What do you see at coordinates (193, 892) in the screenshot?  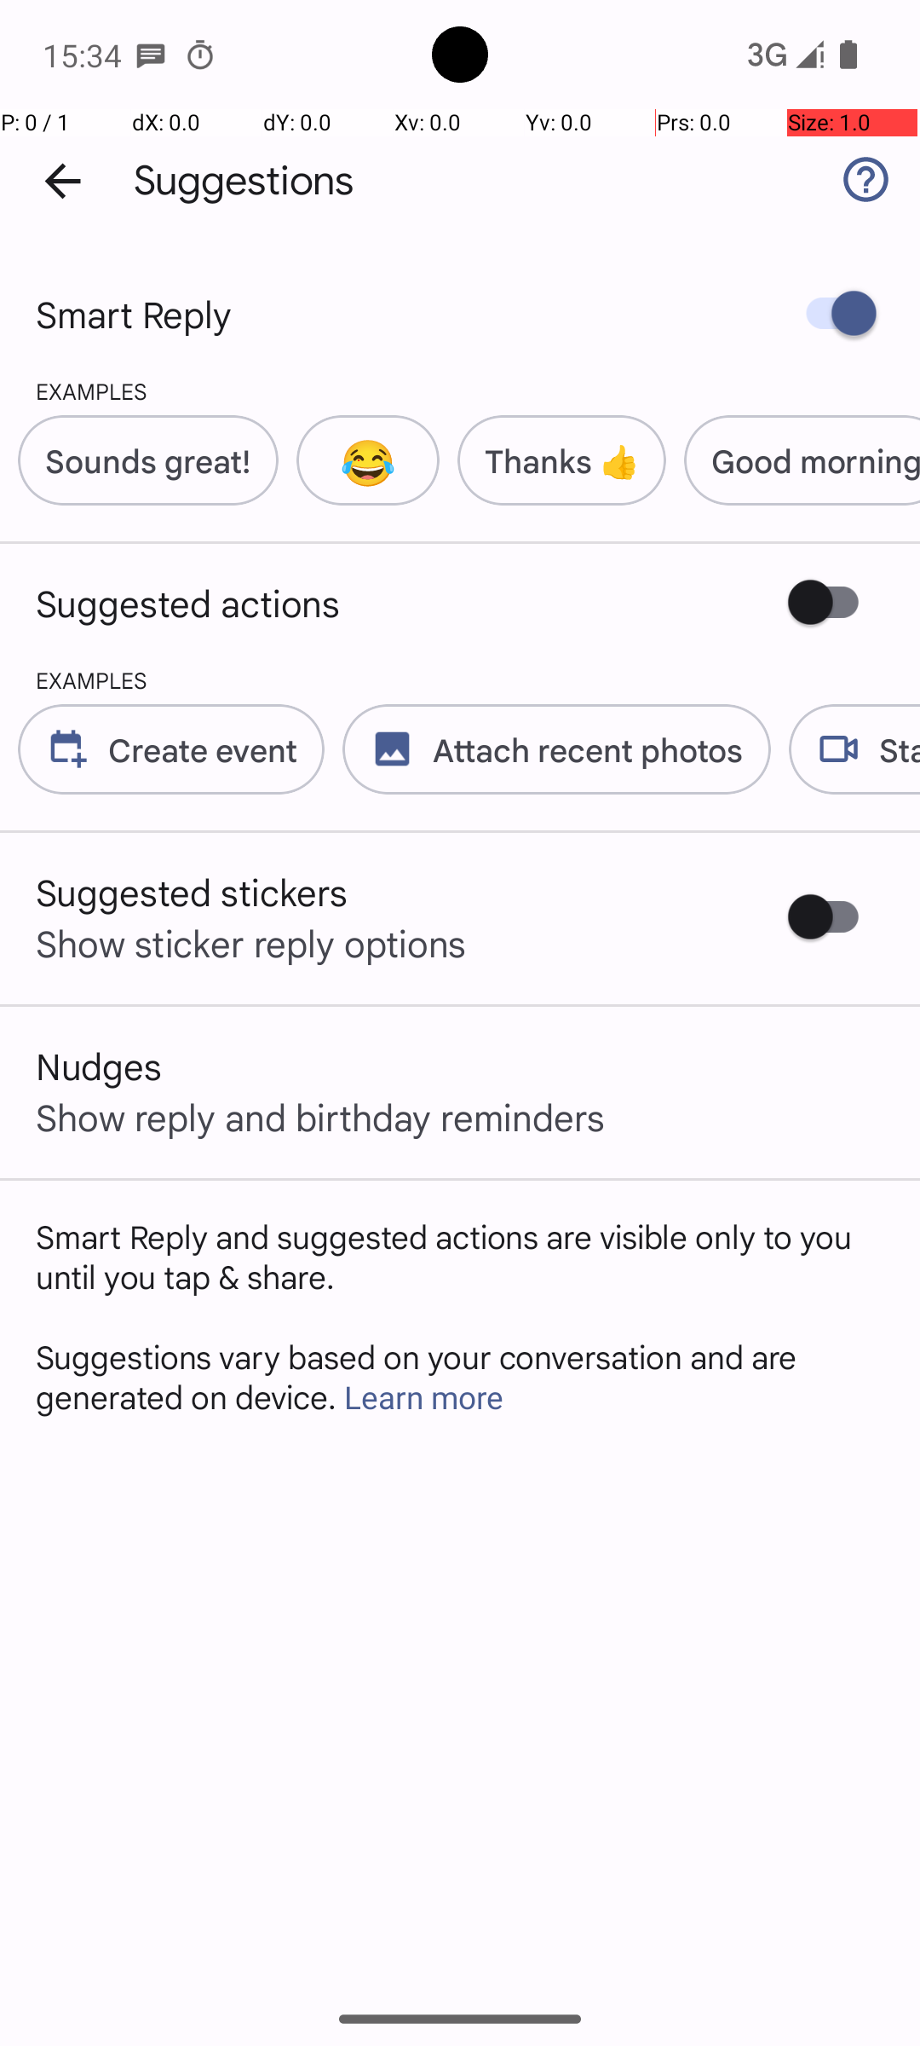 I see `Suggested stickers` at bounding box center [193, 892].